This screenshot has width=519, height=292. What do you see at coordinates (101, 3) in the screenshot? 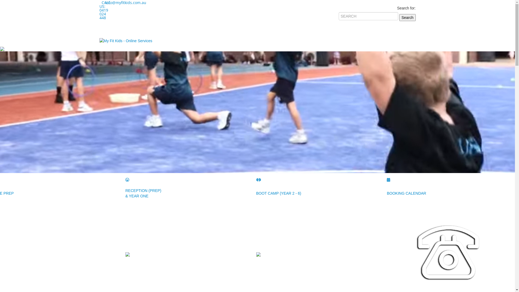
I see `  CALL US: 0419 024 448 ` at bounding box center [101, 3].